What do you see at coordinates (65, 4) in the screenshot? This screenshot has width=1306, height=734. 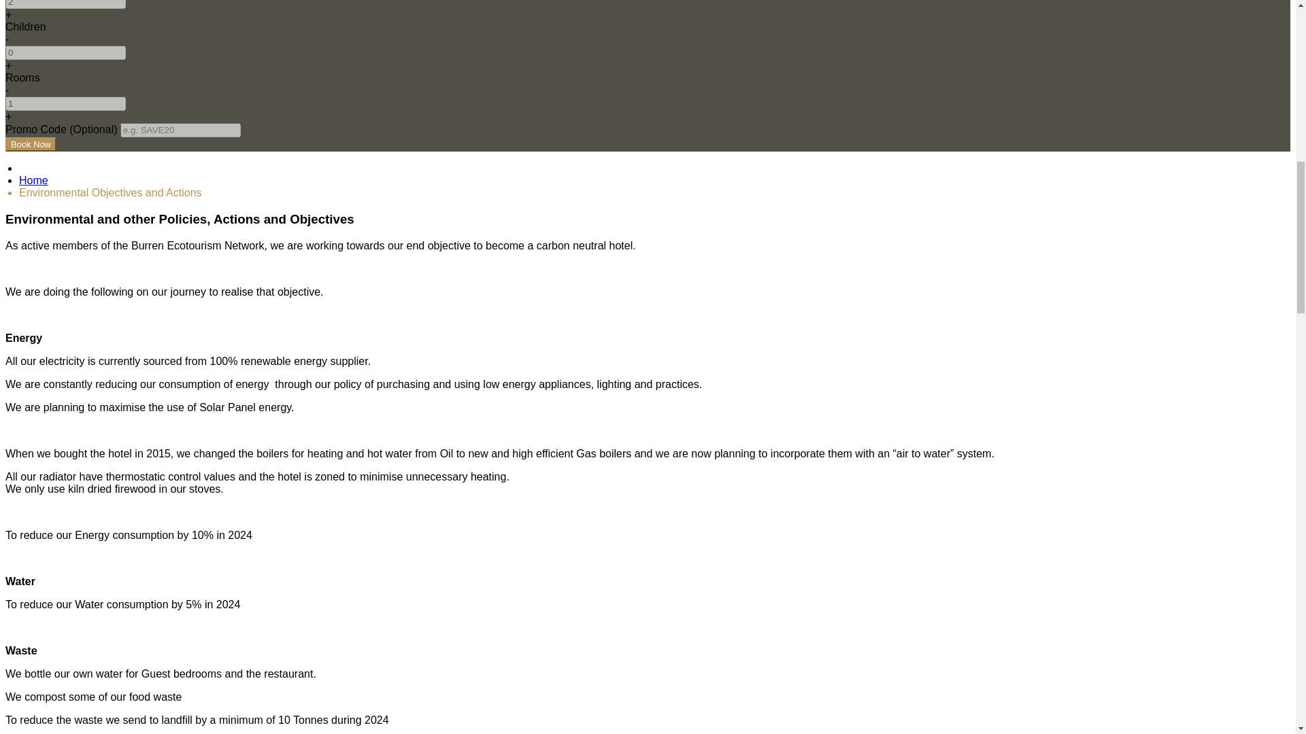 I see `2` at bounding box center [65, 4].